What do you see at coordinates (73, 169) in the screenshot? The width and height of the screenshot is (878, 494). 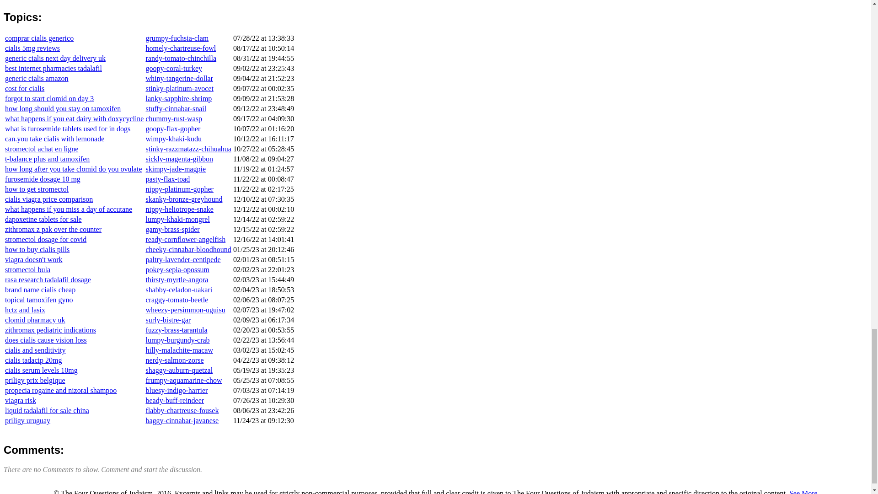 I see `how long after you take clomid do you ovulate` at bounding box center [73, 169].